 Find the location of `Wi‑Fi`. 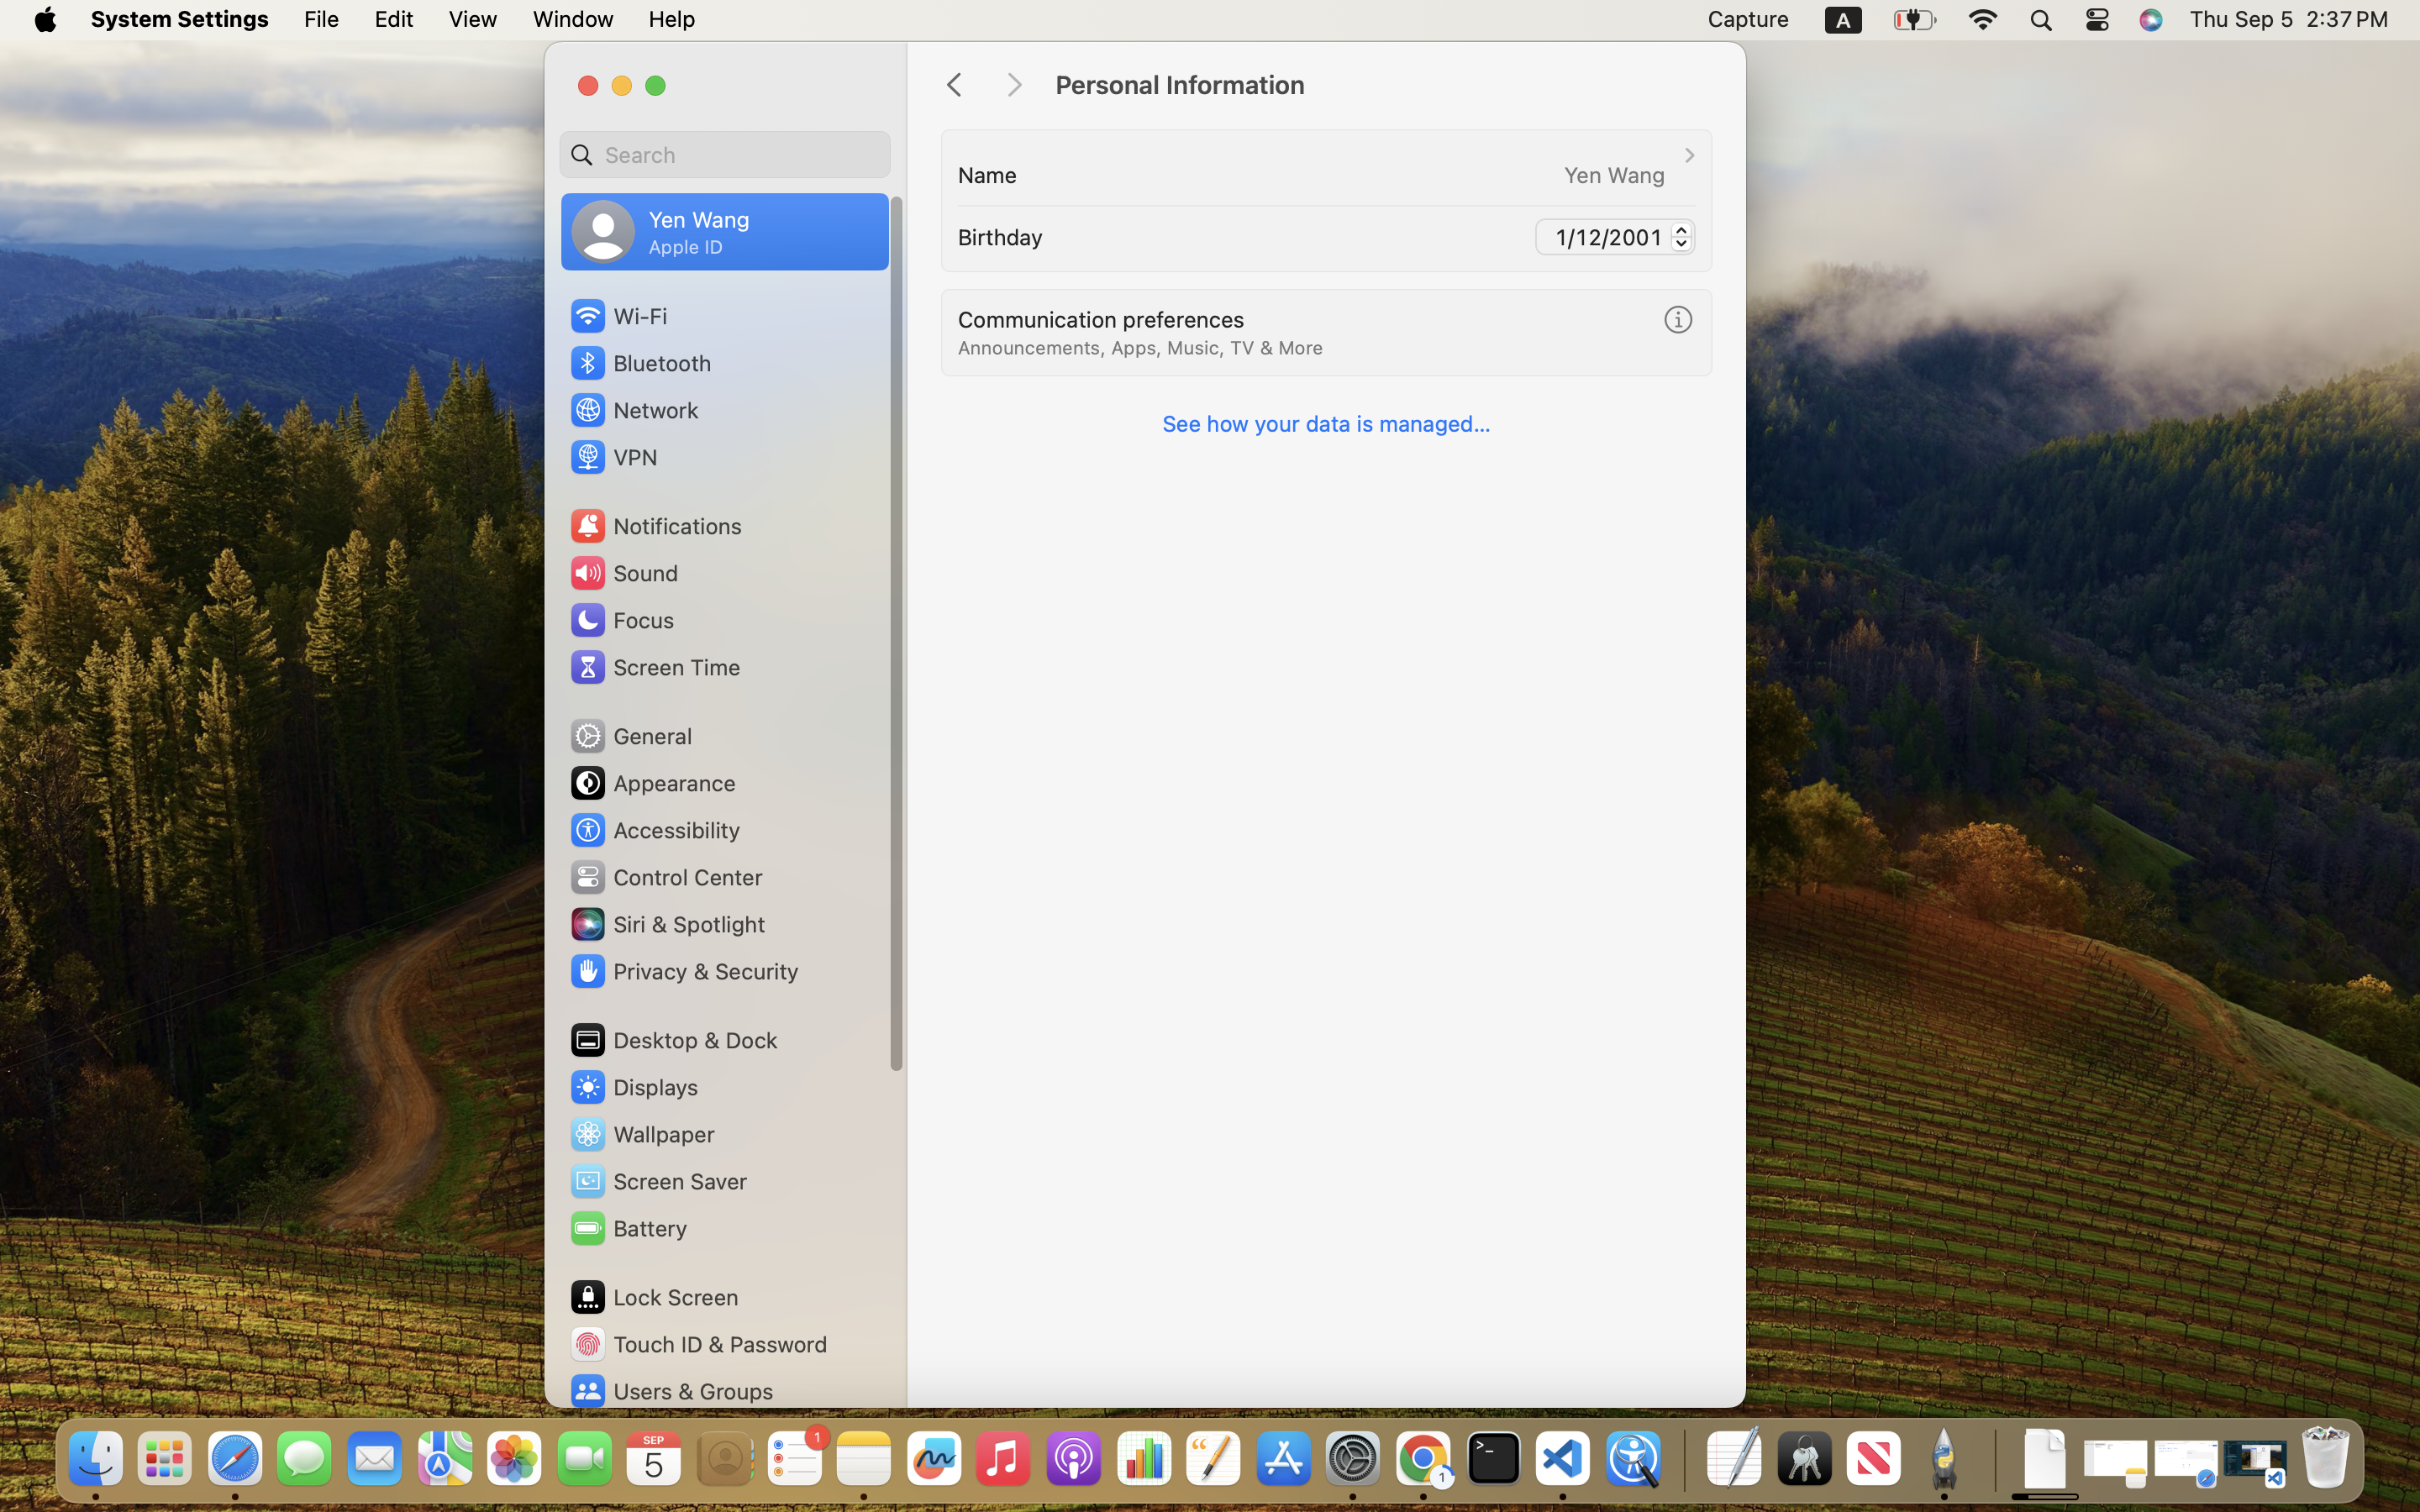

Wi‑Fi is located at coordinates (618, 316).